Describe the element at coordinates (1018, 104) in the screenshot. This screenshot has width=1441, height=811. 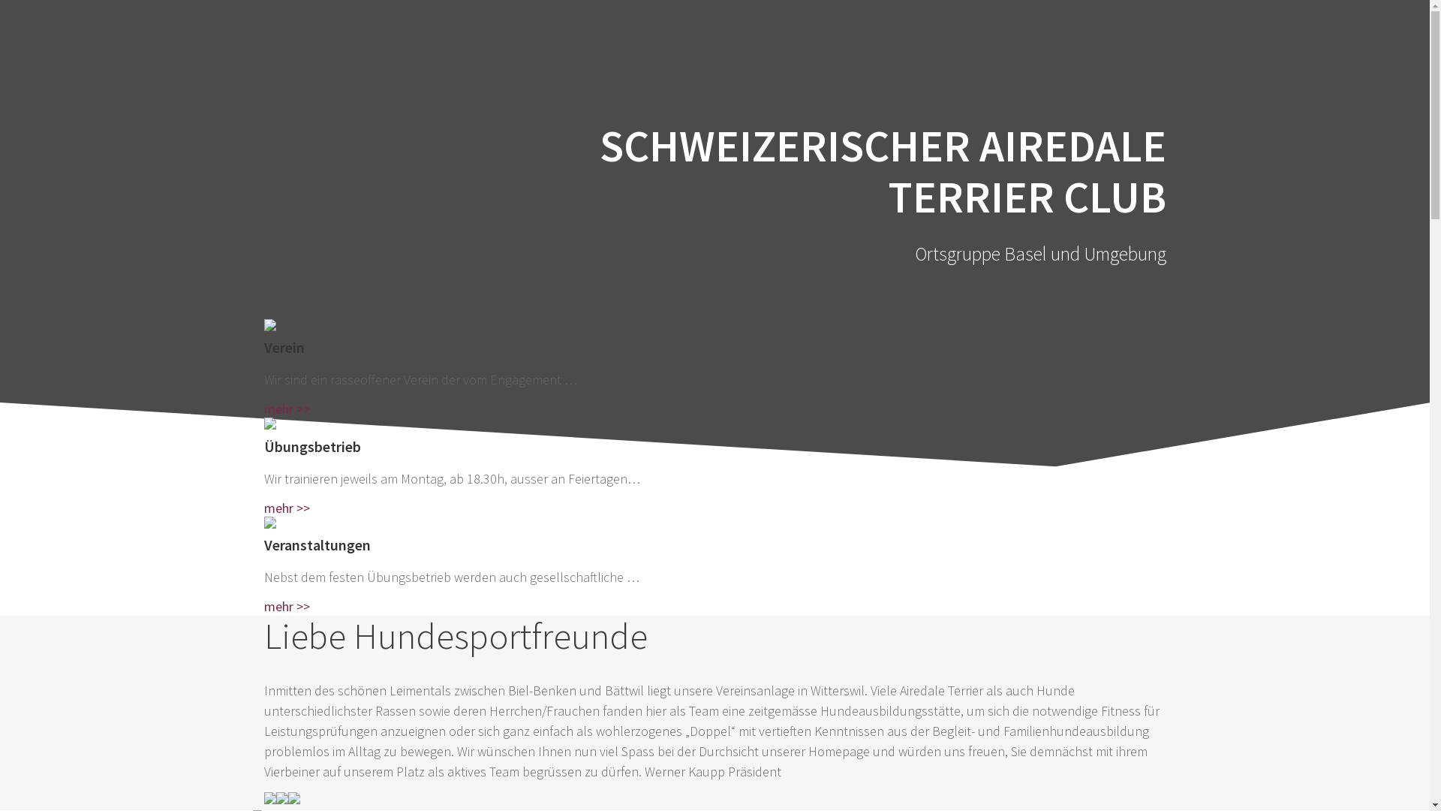
I see `KONTAKT` at that location.